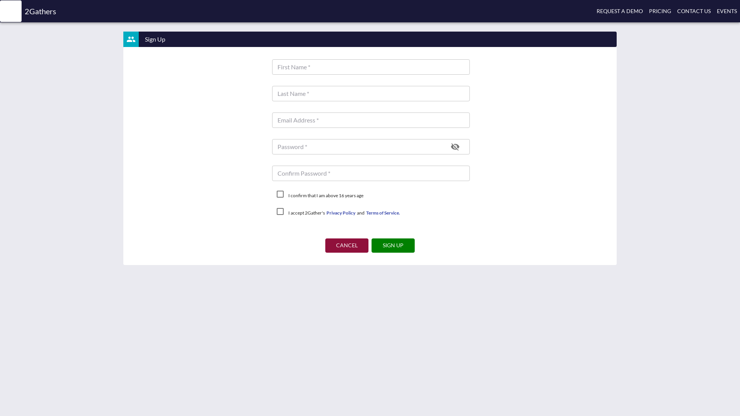  What do you see at coordinates (347, 246) in the screenshot?
I see `CANCEL` at bounding box center [347, 246].